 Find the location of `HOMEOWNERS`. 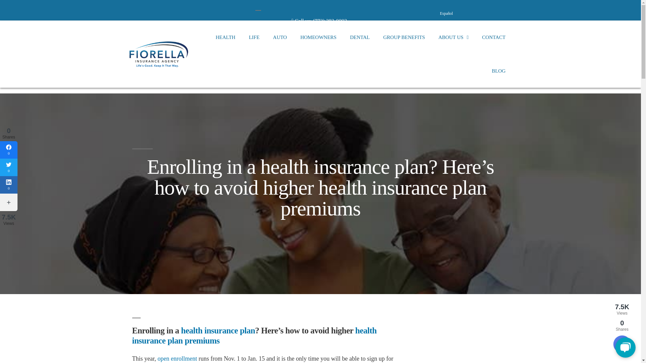

HOMEOWNERS is located at coordinates (319, 37).